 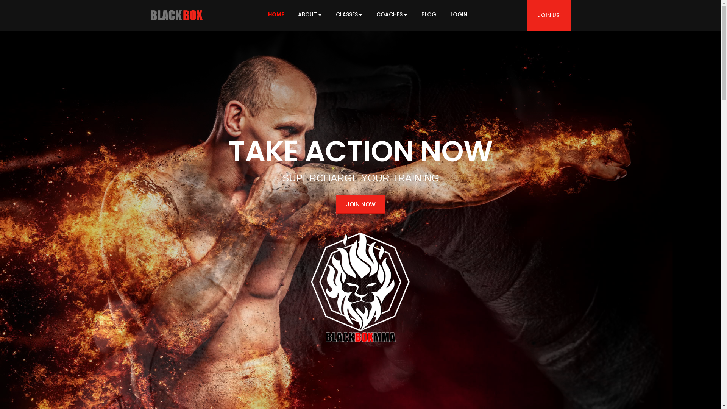 What do you see at coordinates (360, 204) in the screenshot?
I see `JOIN NOW` at bounding box center [360, 204].